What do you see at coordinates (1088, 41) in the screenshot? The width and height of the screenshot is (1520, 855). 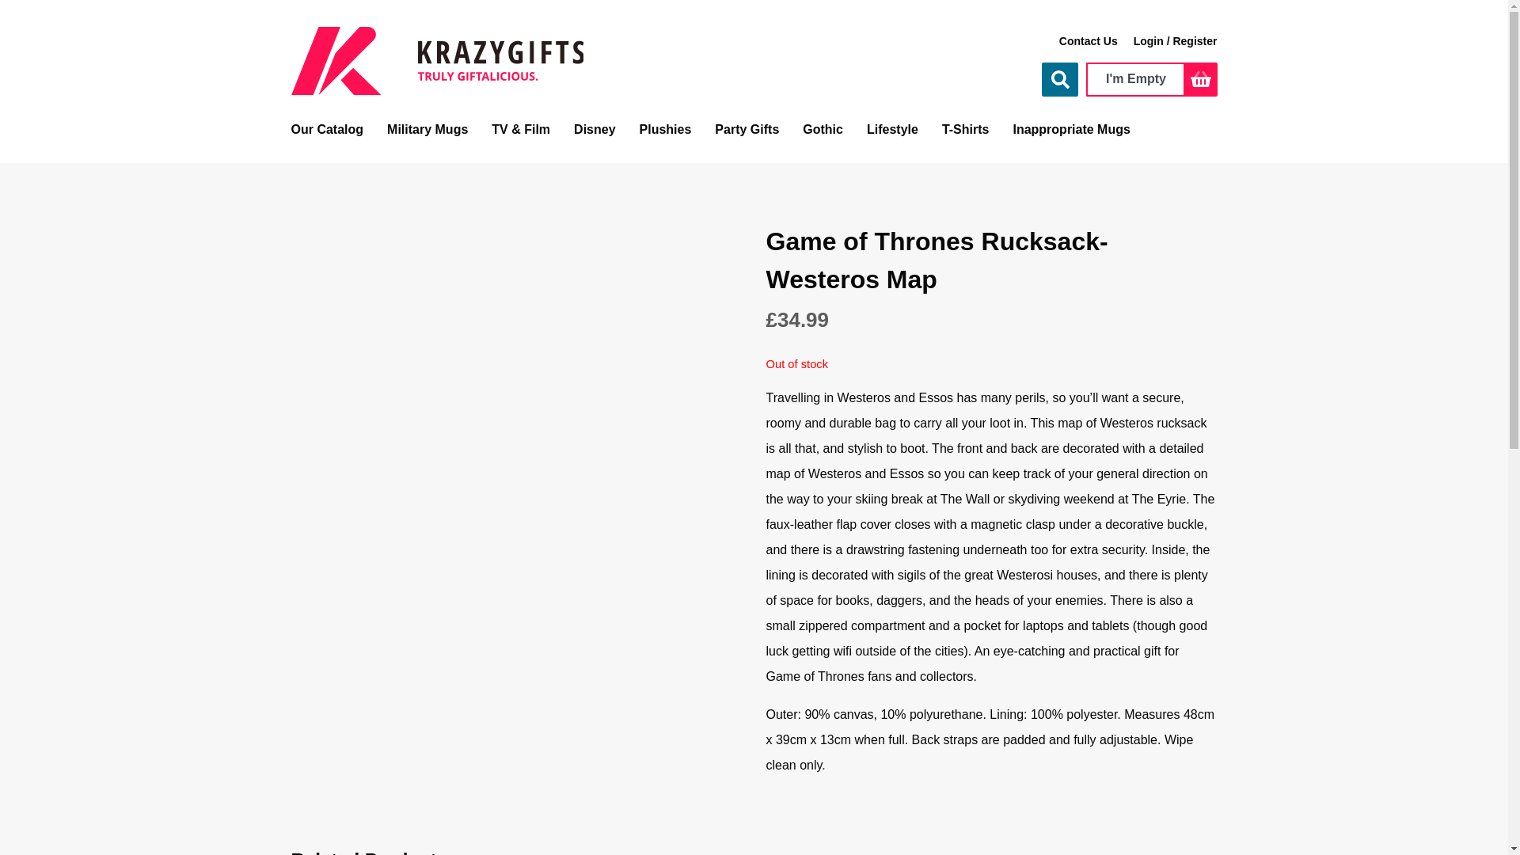 I see `Contact Us` at bounding box center [1088, 41].